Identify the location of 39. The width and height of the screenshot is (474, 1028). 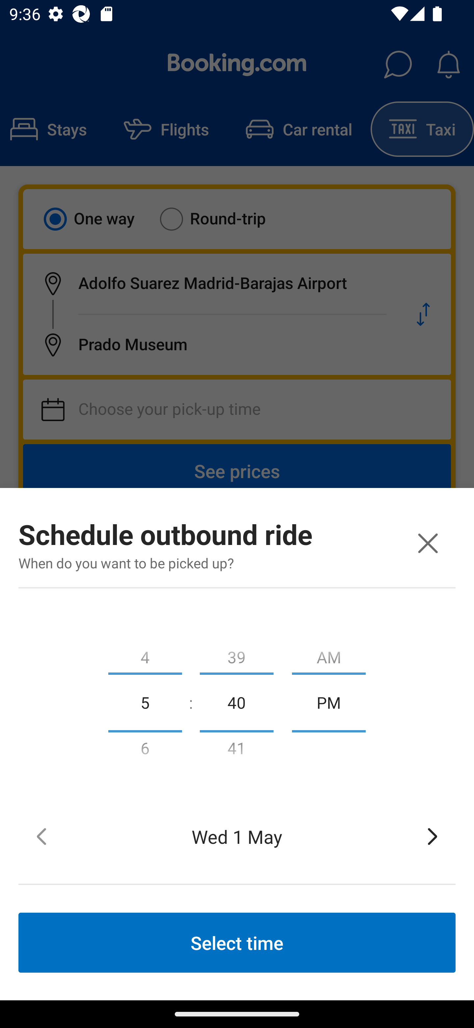
(236, 654).